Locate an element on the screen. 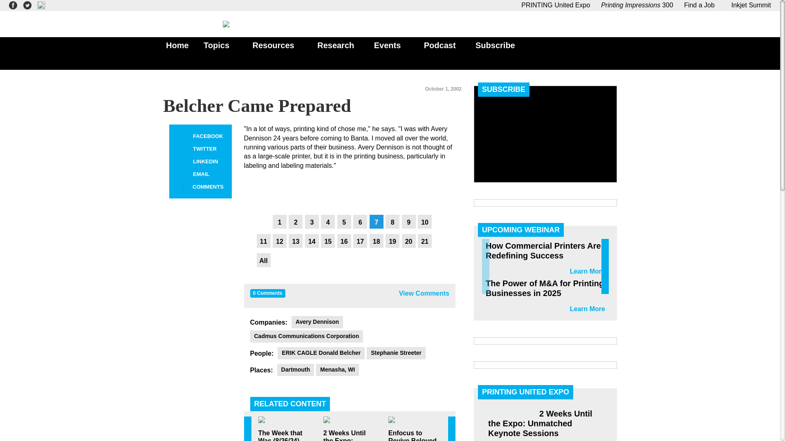 Image resolution: width=785 pixels, height=441 pixels. Find a Job is located at coordinates (699, 5).